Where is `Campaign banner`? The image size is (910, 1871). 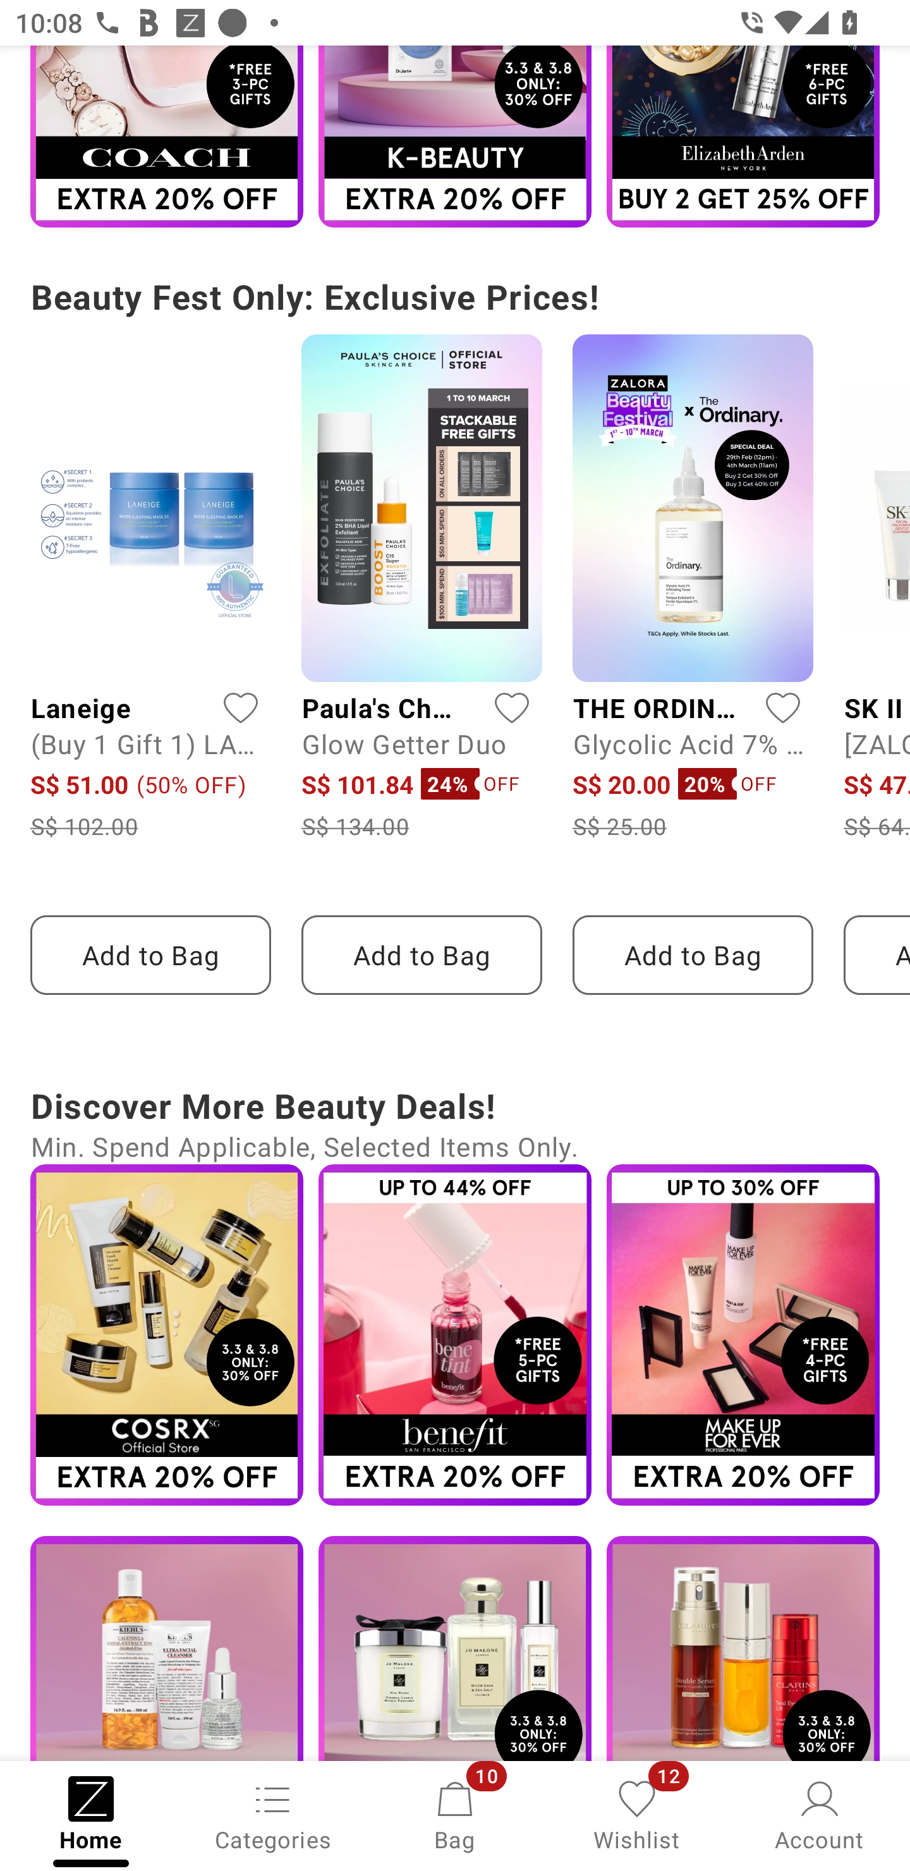 Campaign banner is located at coordinates (743, 137).